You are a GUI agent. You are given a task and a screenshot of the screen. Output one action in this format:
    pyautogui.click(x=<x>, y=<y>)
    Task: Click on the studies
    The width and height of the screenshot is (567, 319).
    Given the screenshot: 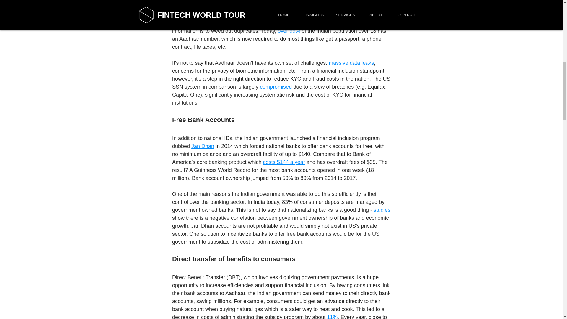 What is the action you would take?
    pyautogui.click(x=382, y=210)
    